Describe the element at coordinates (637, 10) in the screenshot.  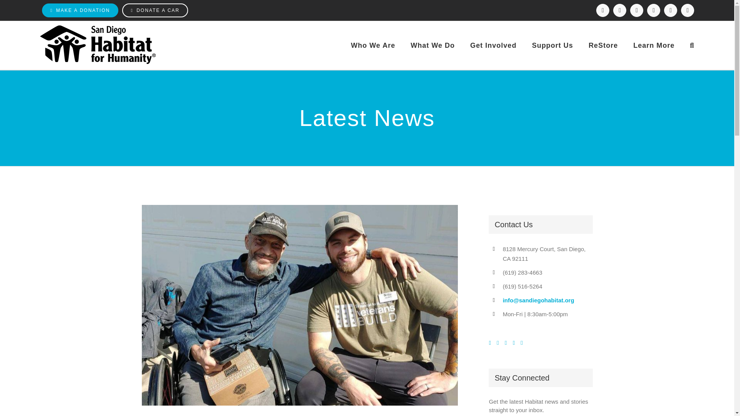
I see `X` at that location.